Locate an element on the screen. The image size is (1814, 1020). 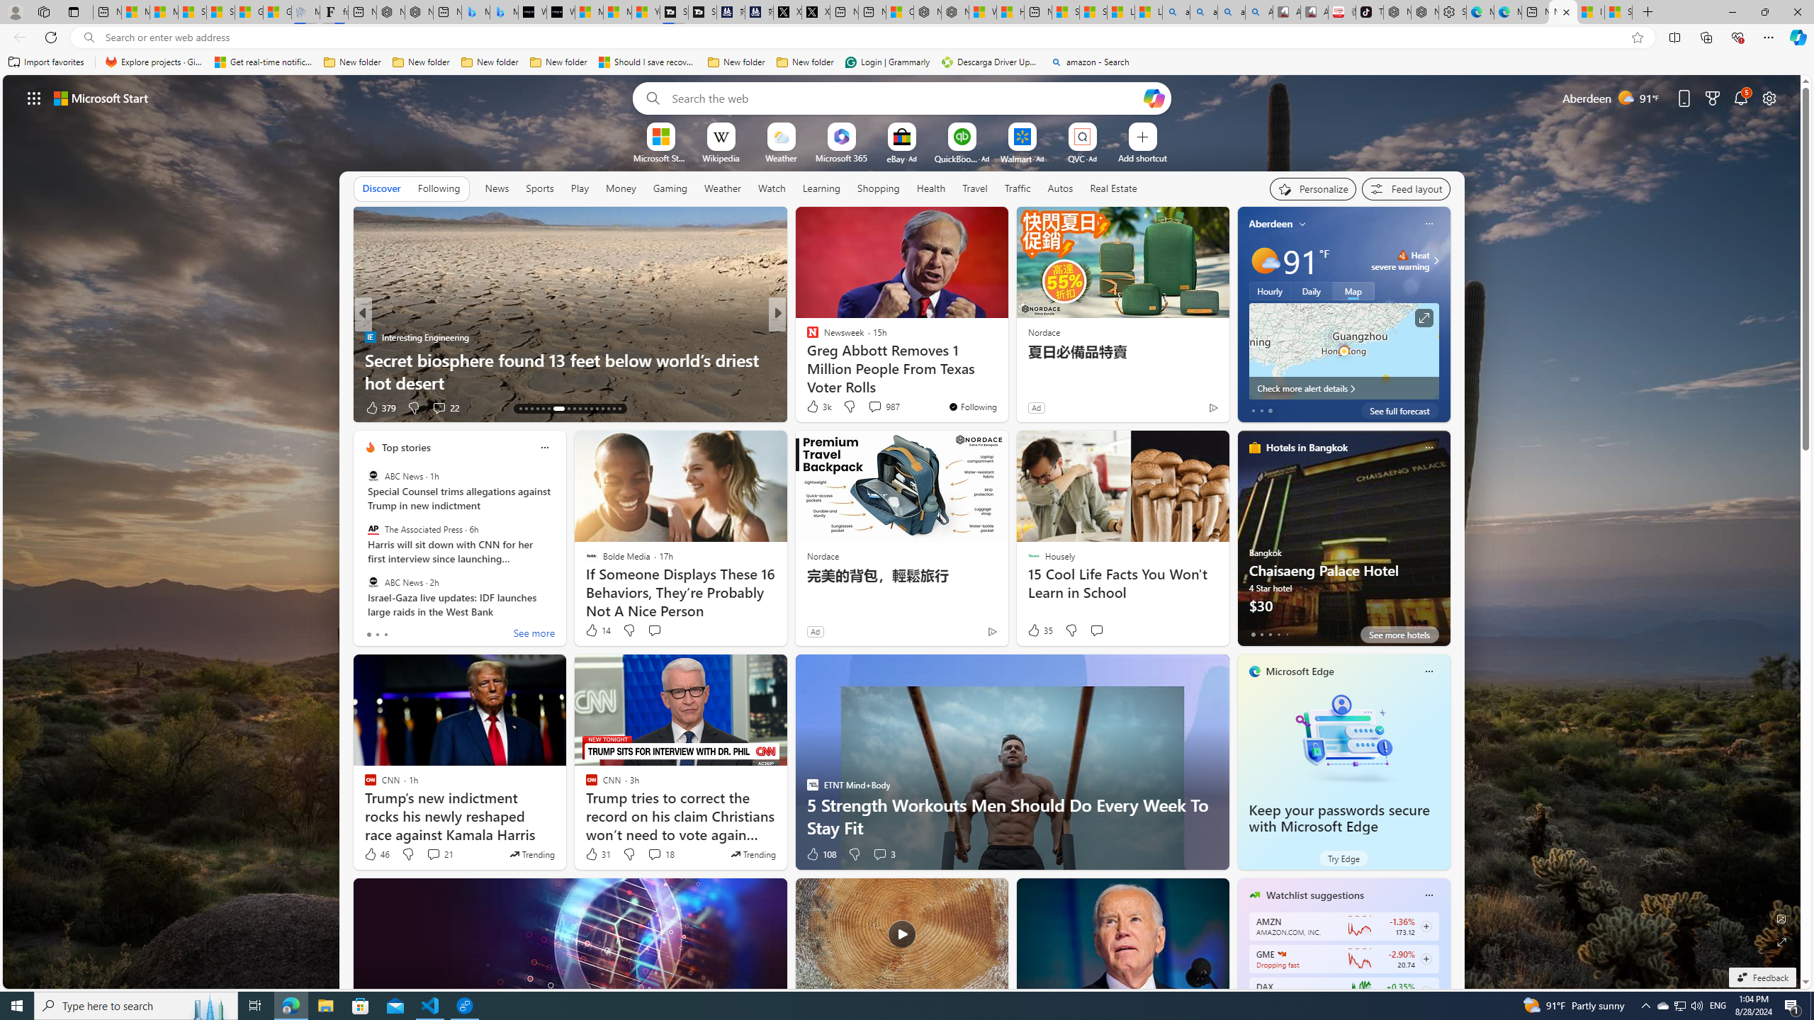
Feed settings is located at coordinates (1406, 188).